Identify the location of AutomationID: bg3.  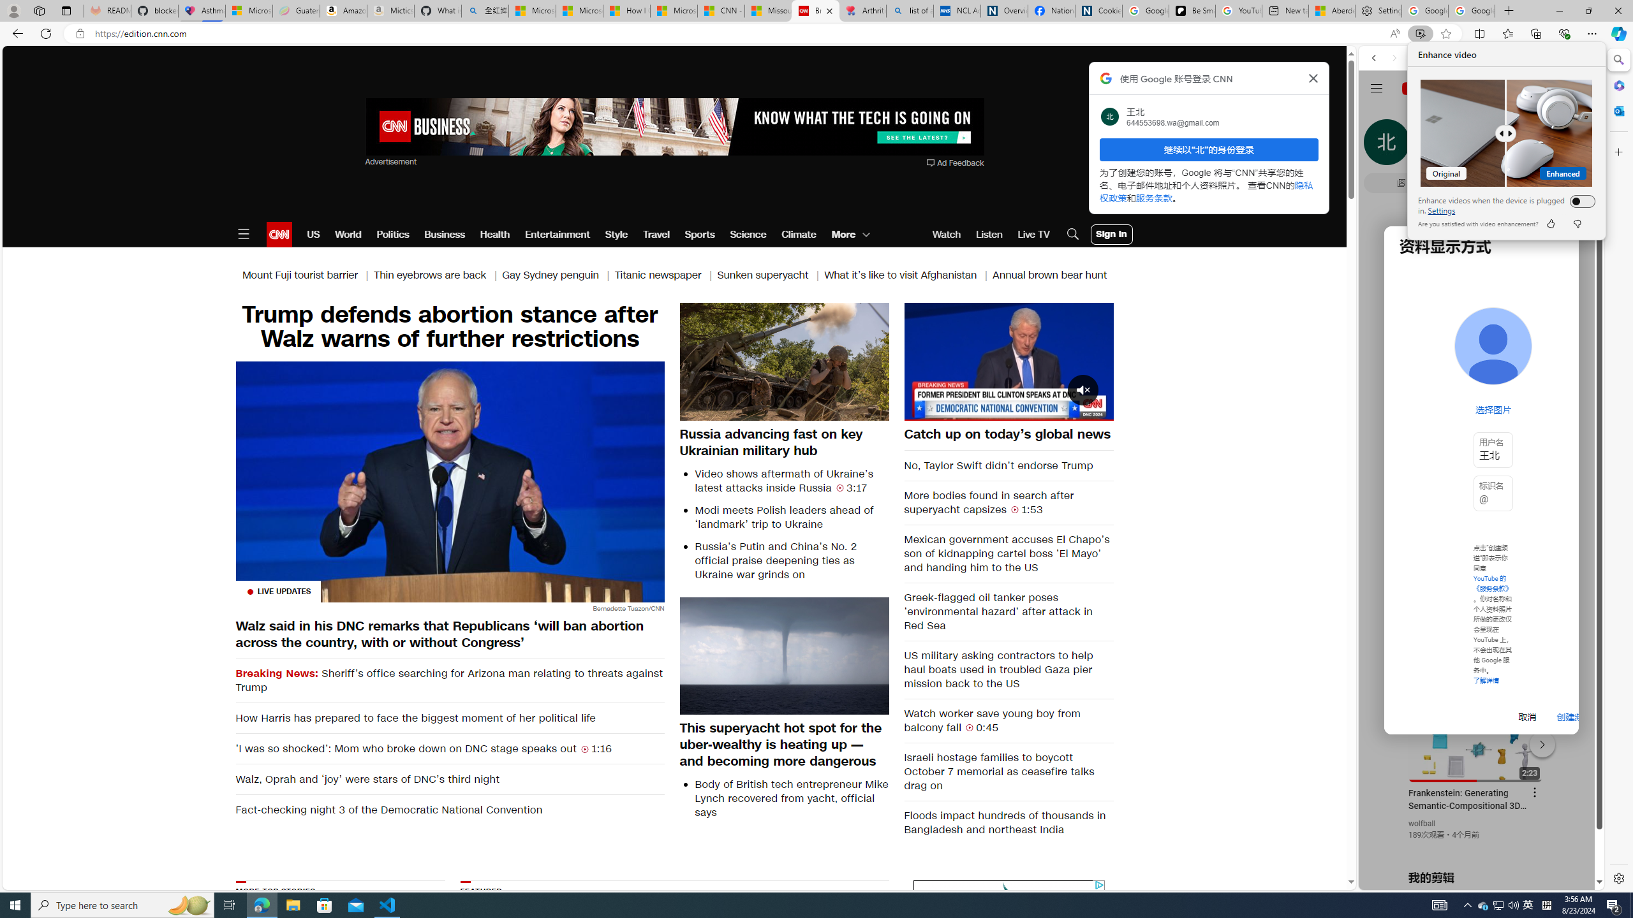
(820, 956).